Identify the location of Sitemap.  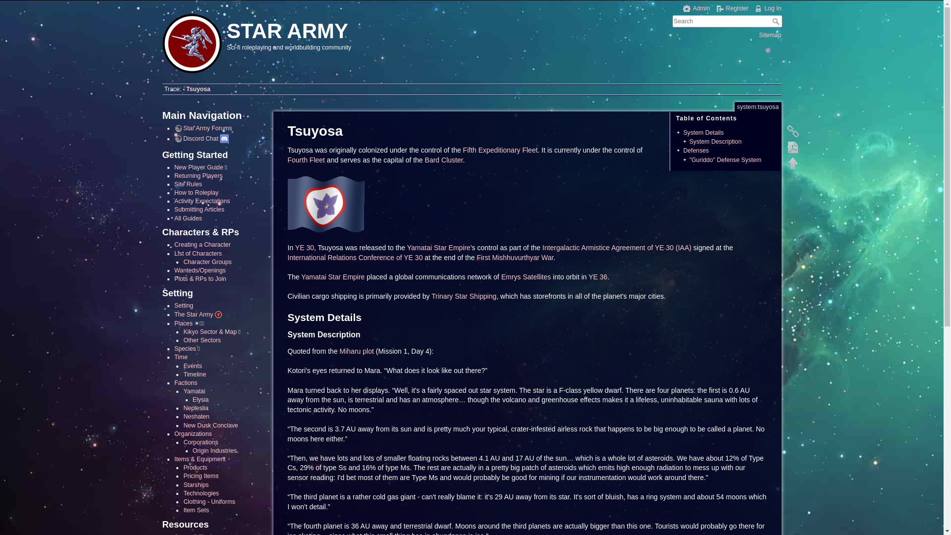
(770, 35).